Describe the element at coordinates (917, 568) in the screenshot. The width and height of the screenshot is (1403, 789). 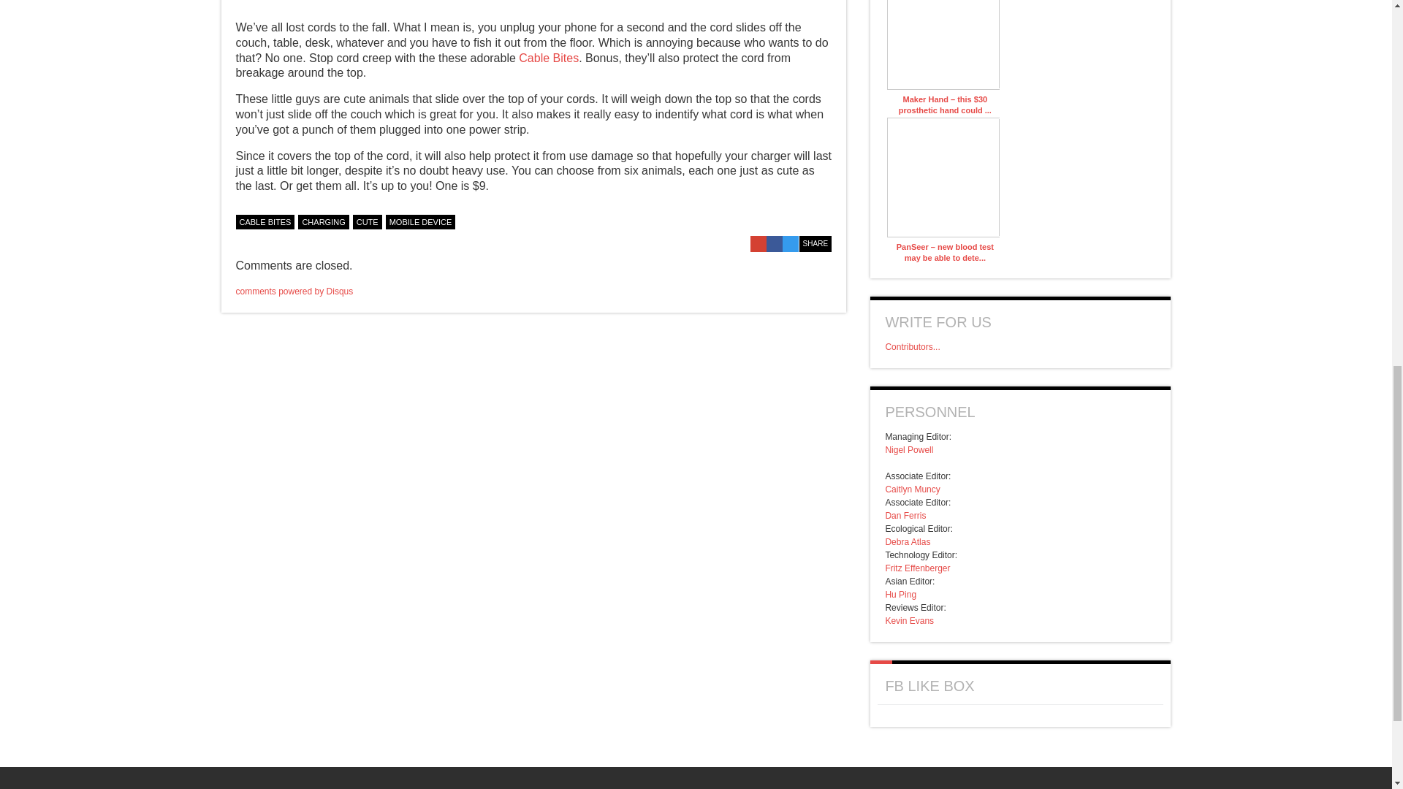
I see `Fritz Effenberger` at that location.